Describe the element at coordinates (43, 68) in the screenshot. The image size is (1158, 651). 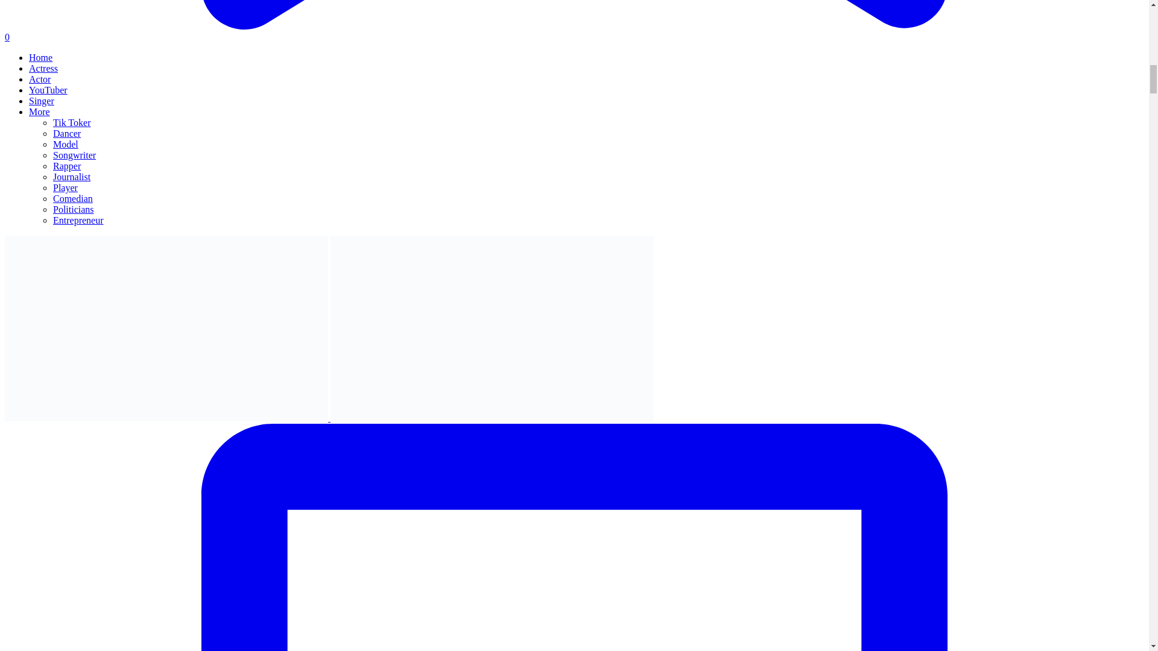
I see `Actress` at that location.